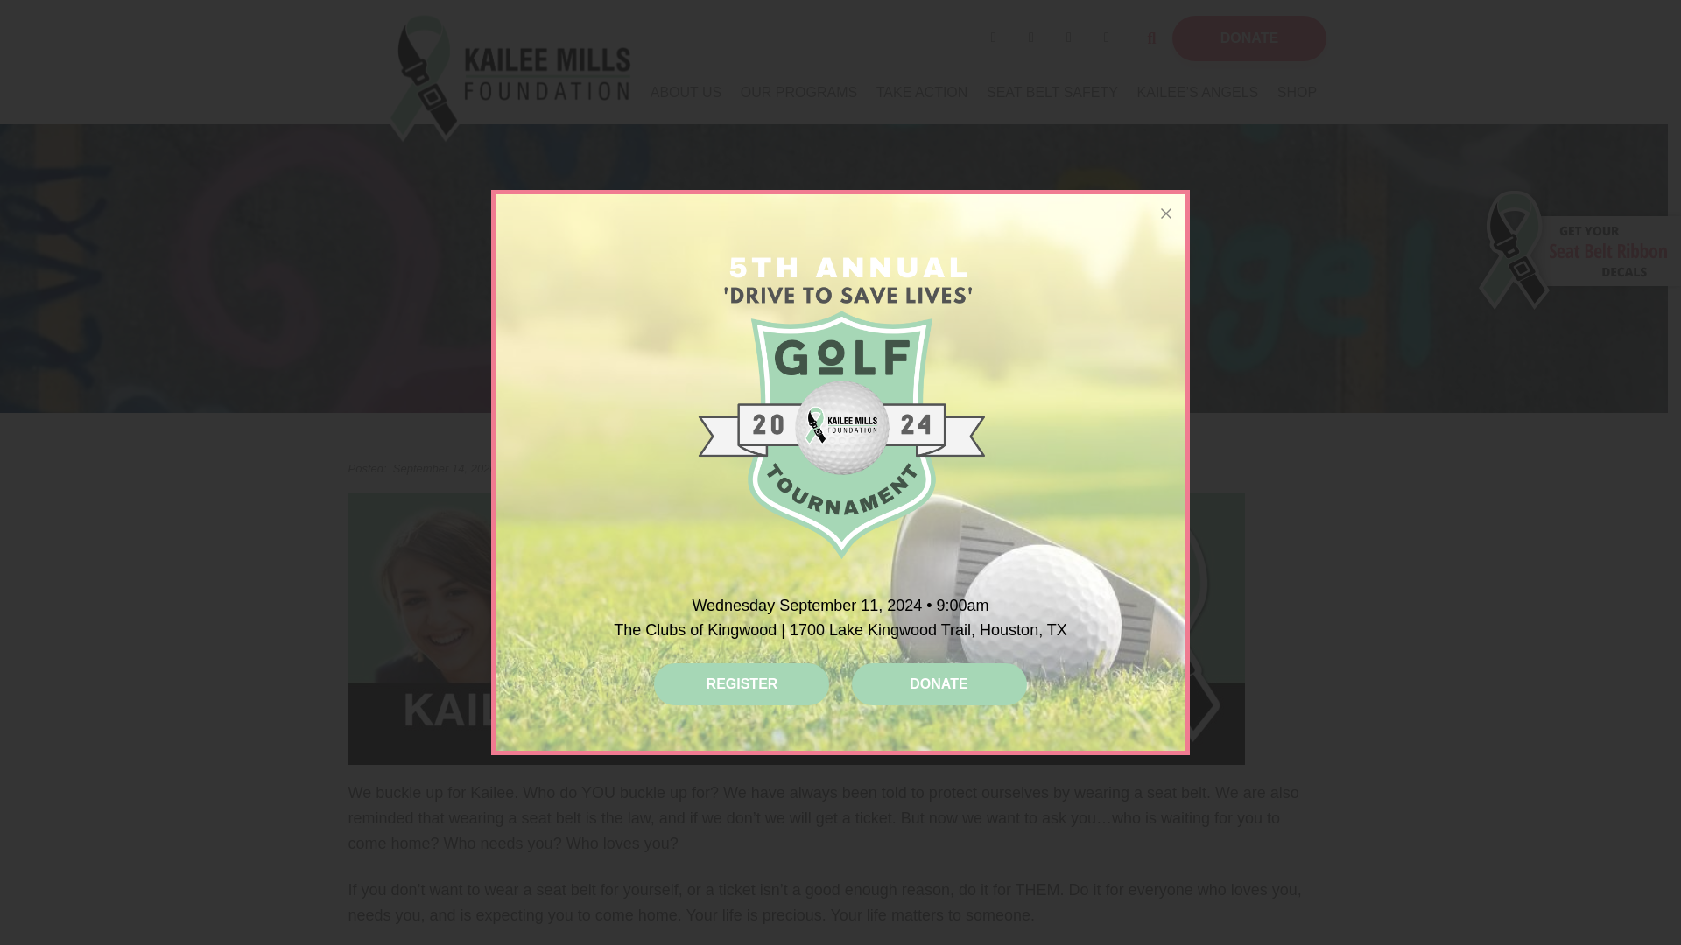  What do you see at coordinates (921, 93) in the screenshot?
I see `Take Action` at bounding box center [921, 93].